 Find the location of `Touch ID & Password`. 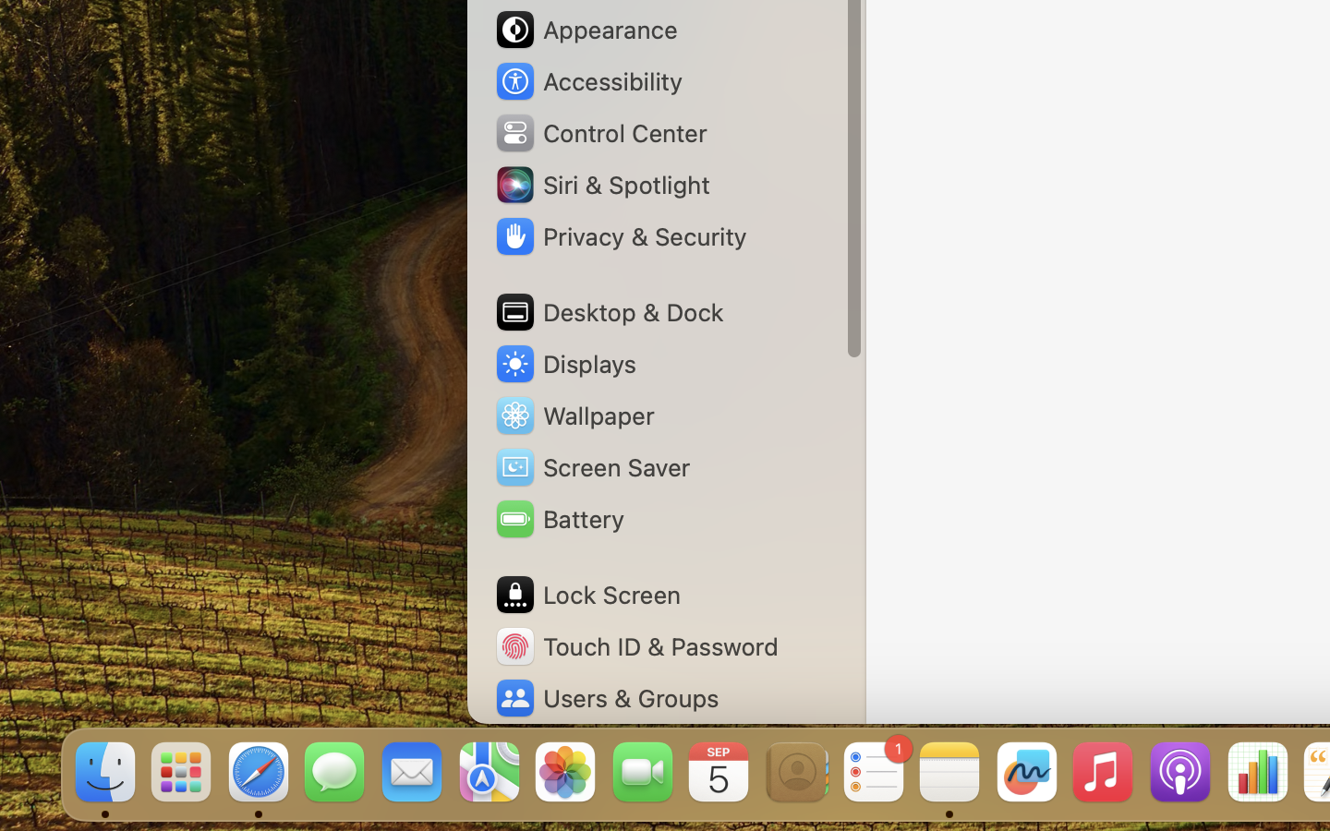

Touch ID & Password is located at coordinates (636, 646).